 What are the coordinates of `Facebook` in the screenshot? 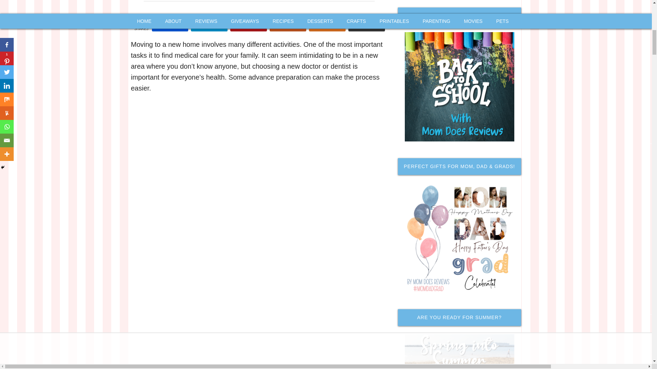 It's located at (170, 25).